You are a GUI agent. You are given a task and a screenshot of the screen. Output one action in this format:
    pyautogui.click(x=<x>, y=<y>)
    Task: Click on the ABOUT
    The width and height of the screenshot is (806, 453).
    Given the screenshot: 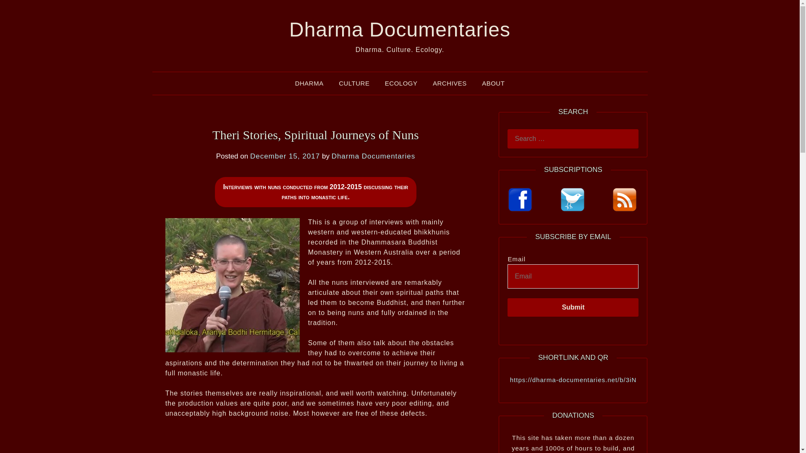 What is the action you would take?
    pyautogui.click(x=493, y=83)
    